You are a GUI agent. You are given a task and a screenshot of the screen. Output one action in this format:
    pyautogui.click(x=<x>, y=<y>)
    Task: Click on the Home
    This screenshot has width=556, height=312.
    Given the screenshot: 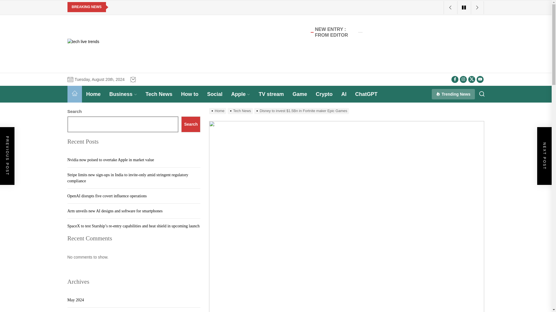 What is the action you would take?
    pyautogui.click(x=93, y=94)
    